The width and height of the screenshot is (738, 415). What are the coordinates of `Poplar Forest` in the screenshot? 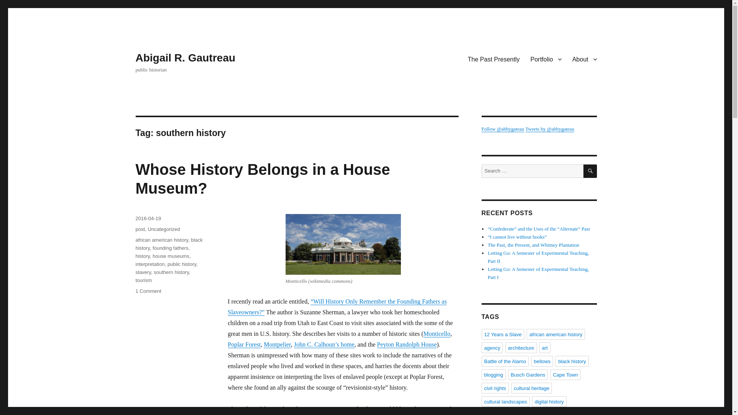 It's located at (244, 344).